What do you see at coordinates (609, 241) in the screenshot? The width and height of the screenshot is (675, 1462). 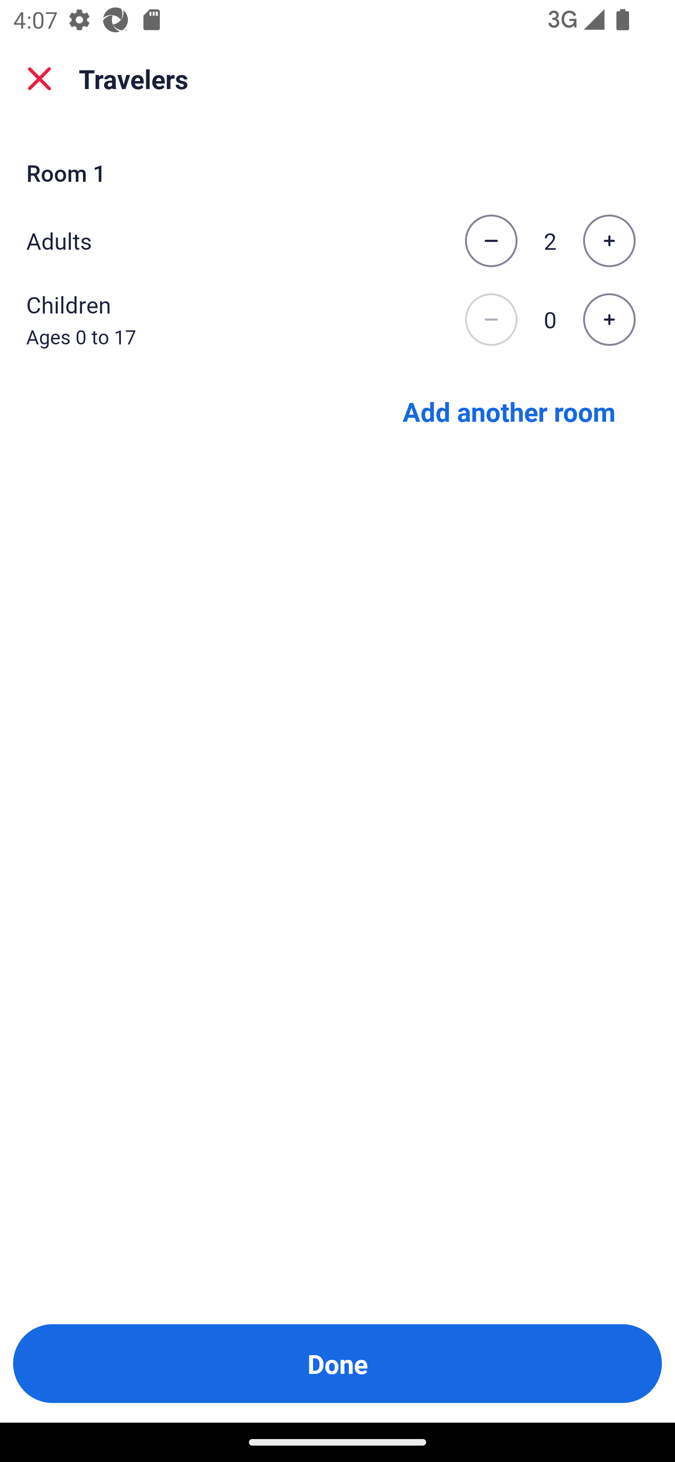 I see `Increase the number of adults` at bounding box center [609, 241].